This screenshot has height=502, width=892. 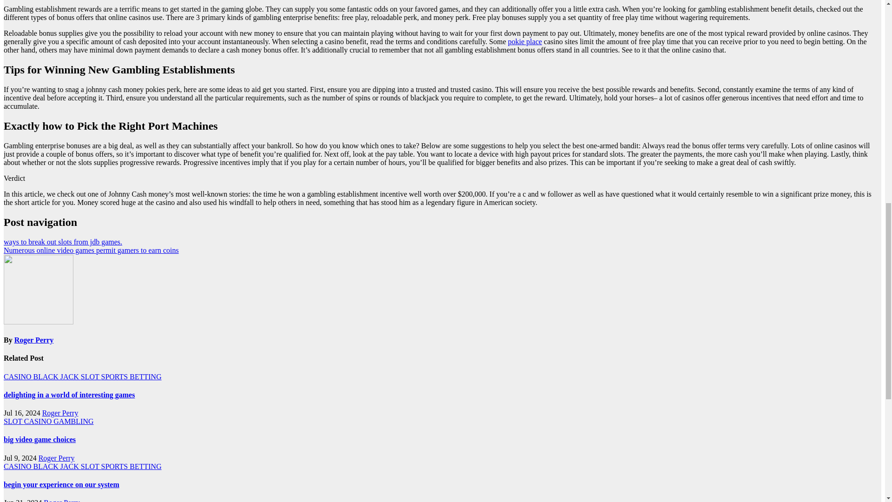 I want to click on SLOT, so click(x=91, y=376).